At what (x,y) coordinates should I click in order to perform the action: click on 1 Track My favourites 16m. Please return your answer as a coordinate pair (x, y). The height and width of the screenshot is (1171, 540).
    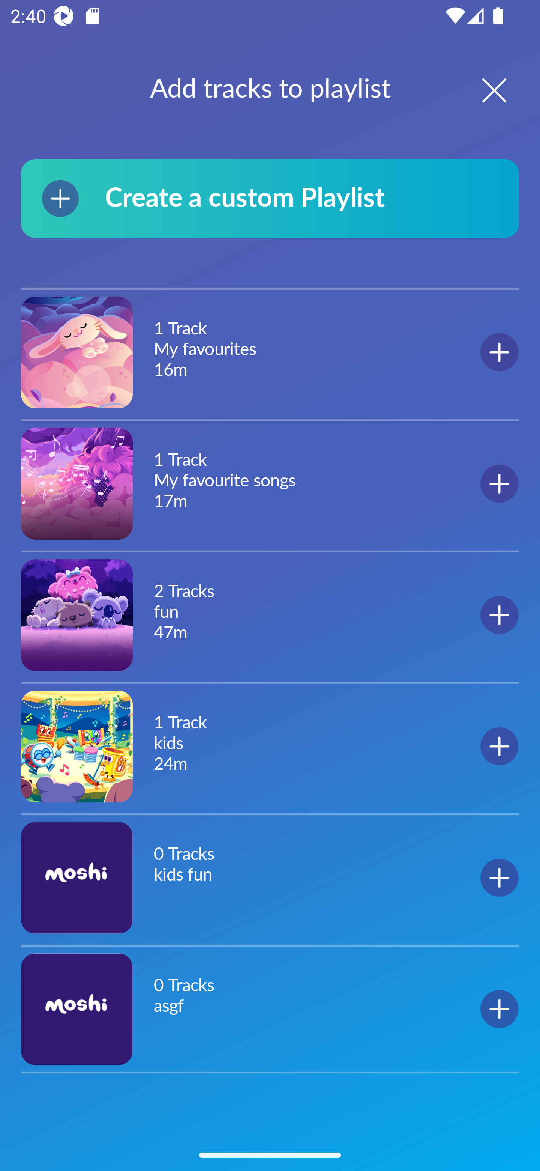
    Looking at the image, I should click on (270, 352).